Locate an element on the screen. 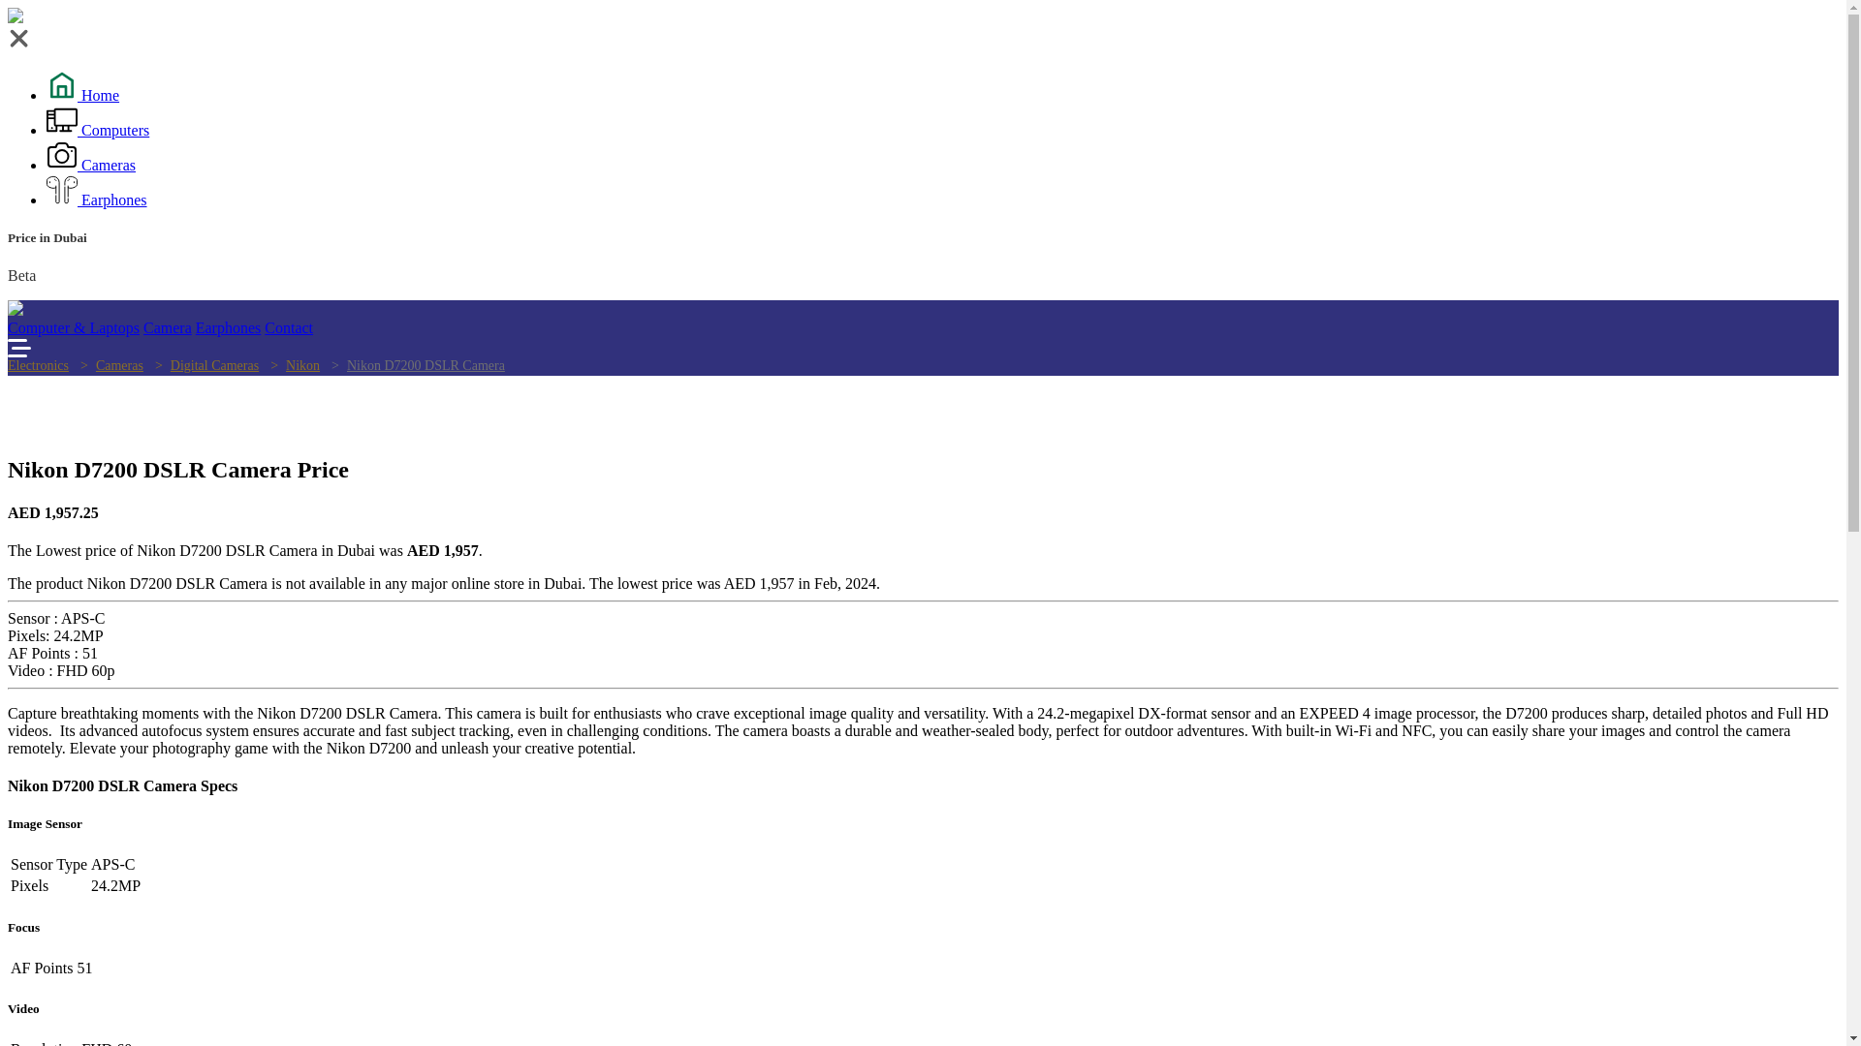  Earphones is located at coordinates (97, 200).